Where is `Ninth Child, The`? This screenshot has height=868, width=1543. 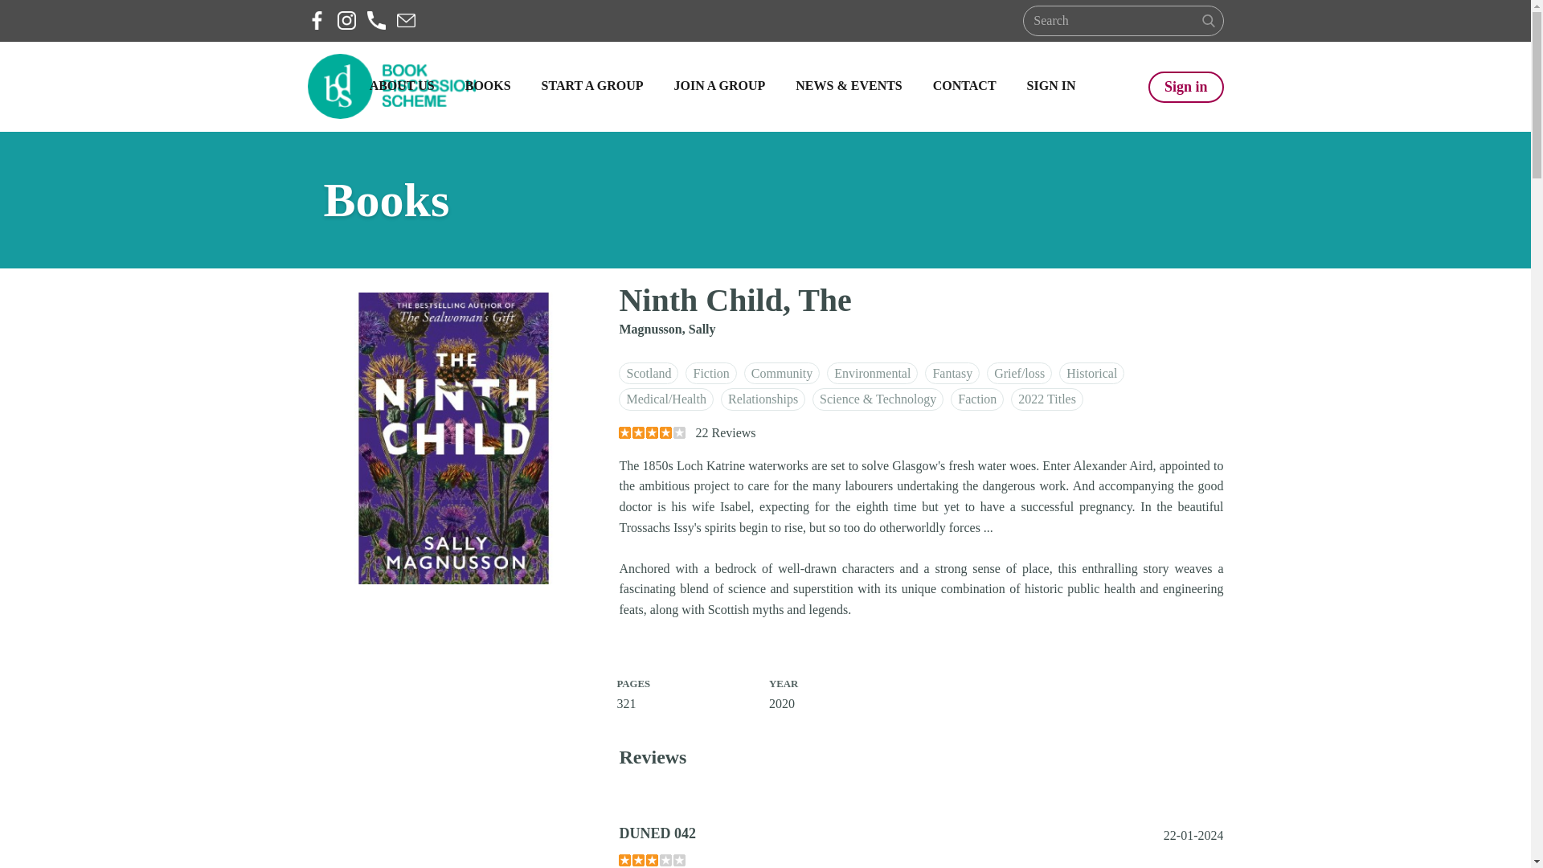
Ninth Child, The is located at coordinates (453, 437).